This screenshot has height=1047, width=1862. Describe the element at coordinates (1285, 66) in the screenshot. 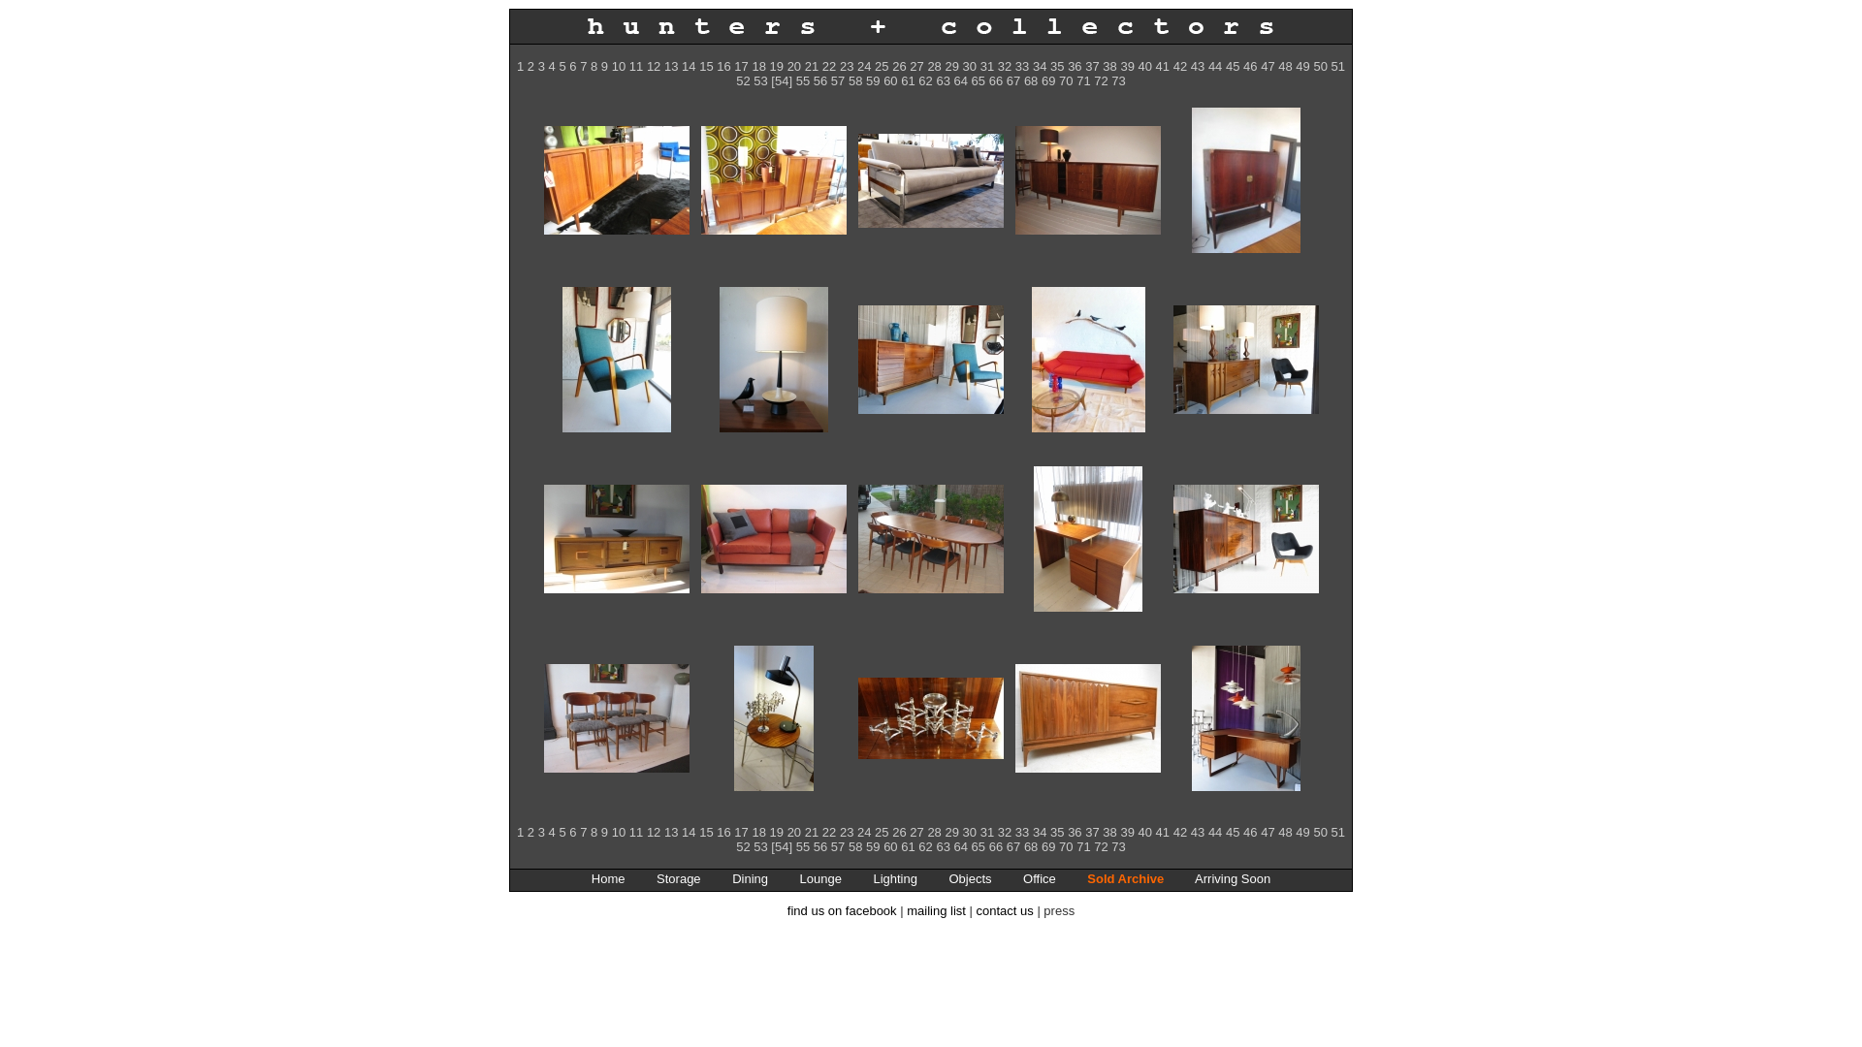

I see `48` at that location.